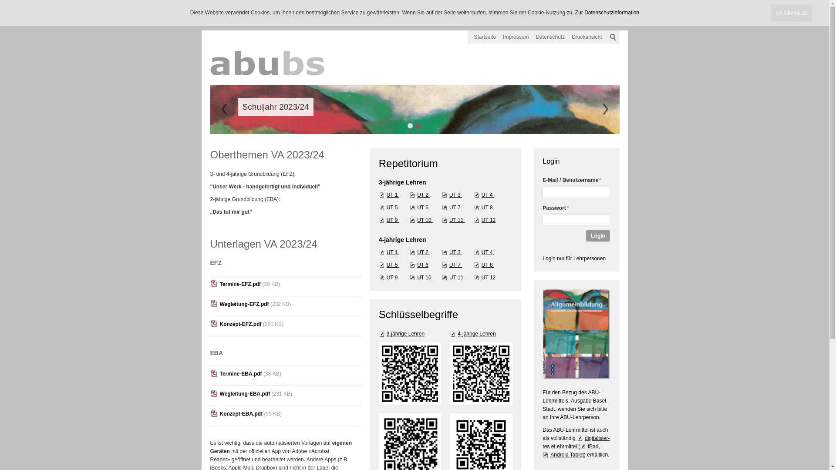 This screenshot has width=836, height=470. I want to click on Android Tablet, so click(563, 455).